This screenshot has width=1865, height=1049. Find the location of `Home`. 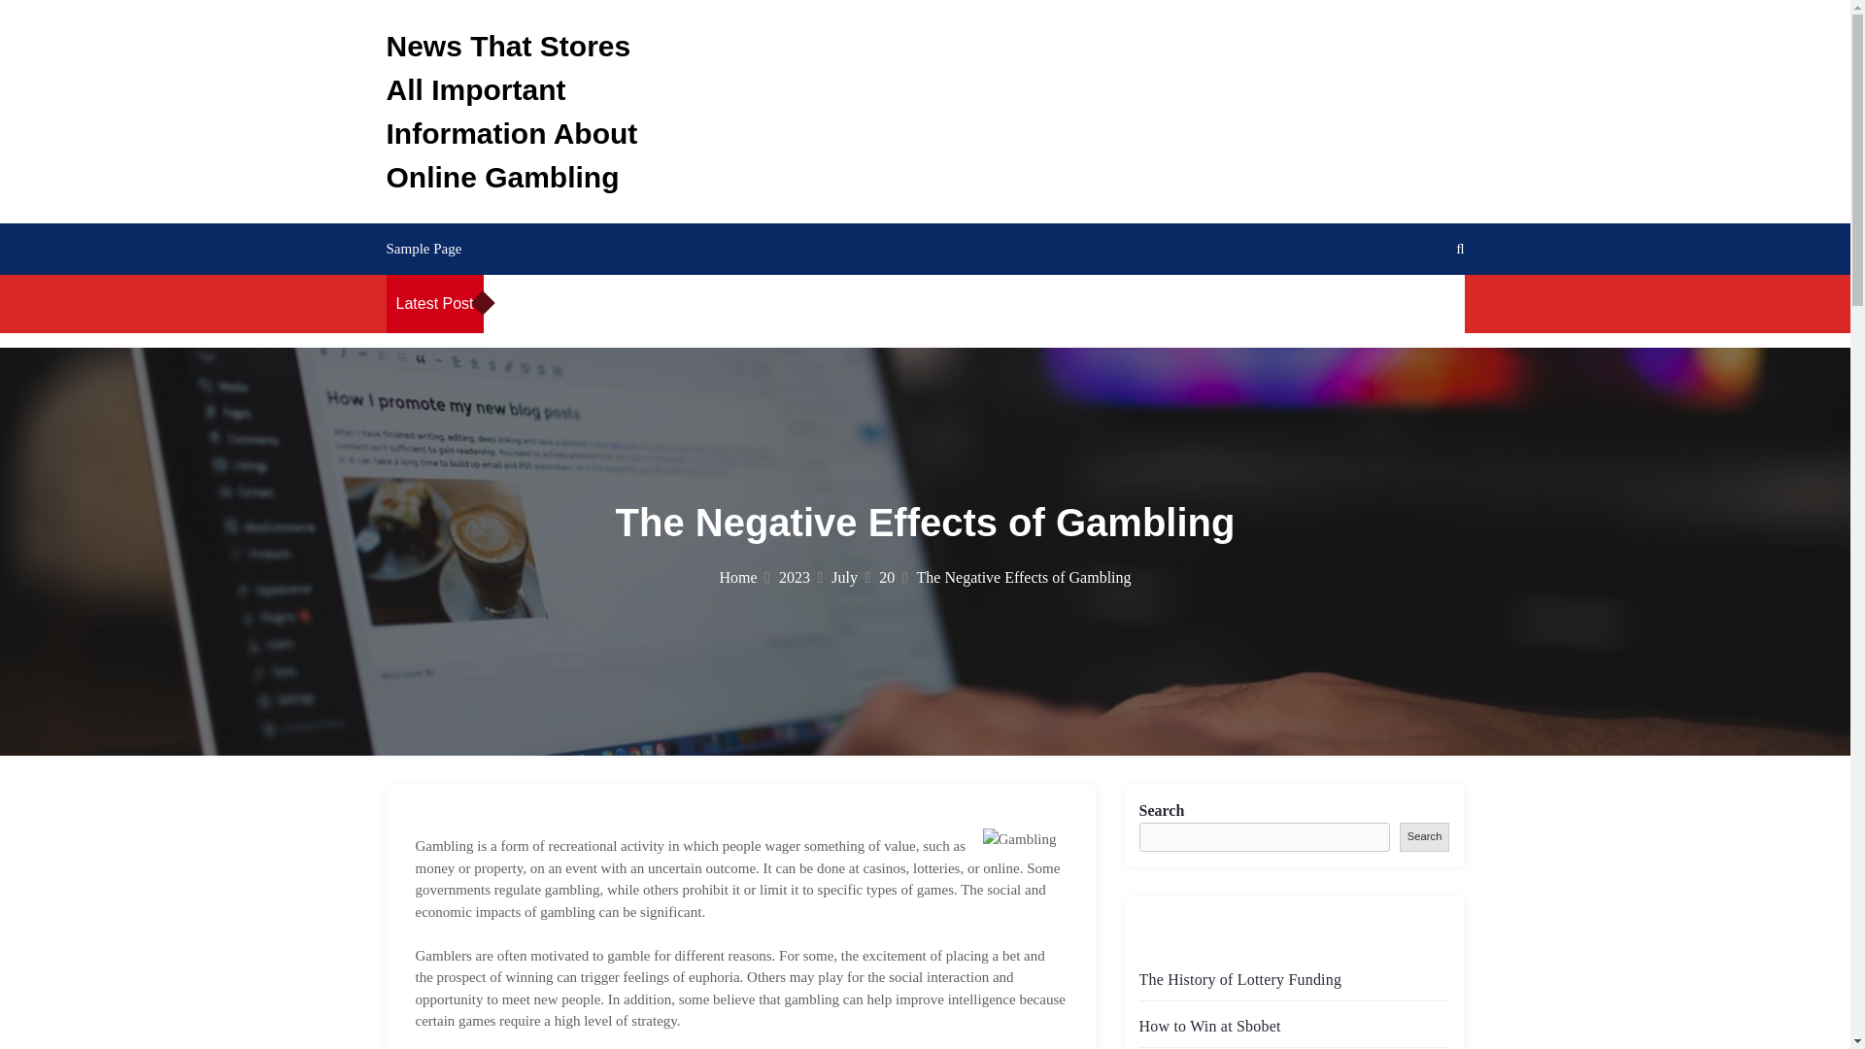

Home is located at coordinates (743, 577).